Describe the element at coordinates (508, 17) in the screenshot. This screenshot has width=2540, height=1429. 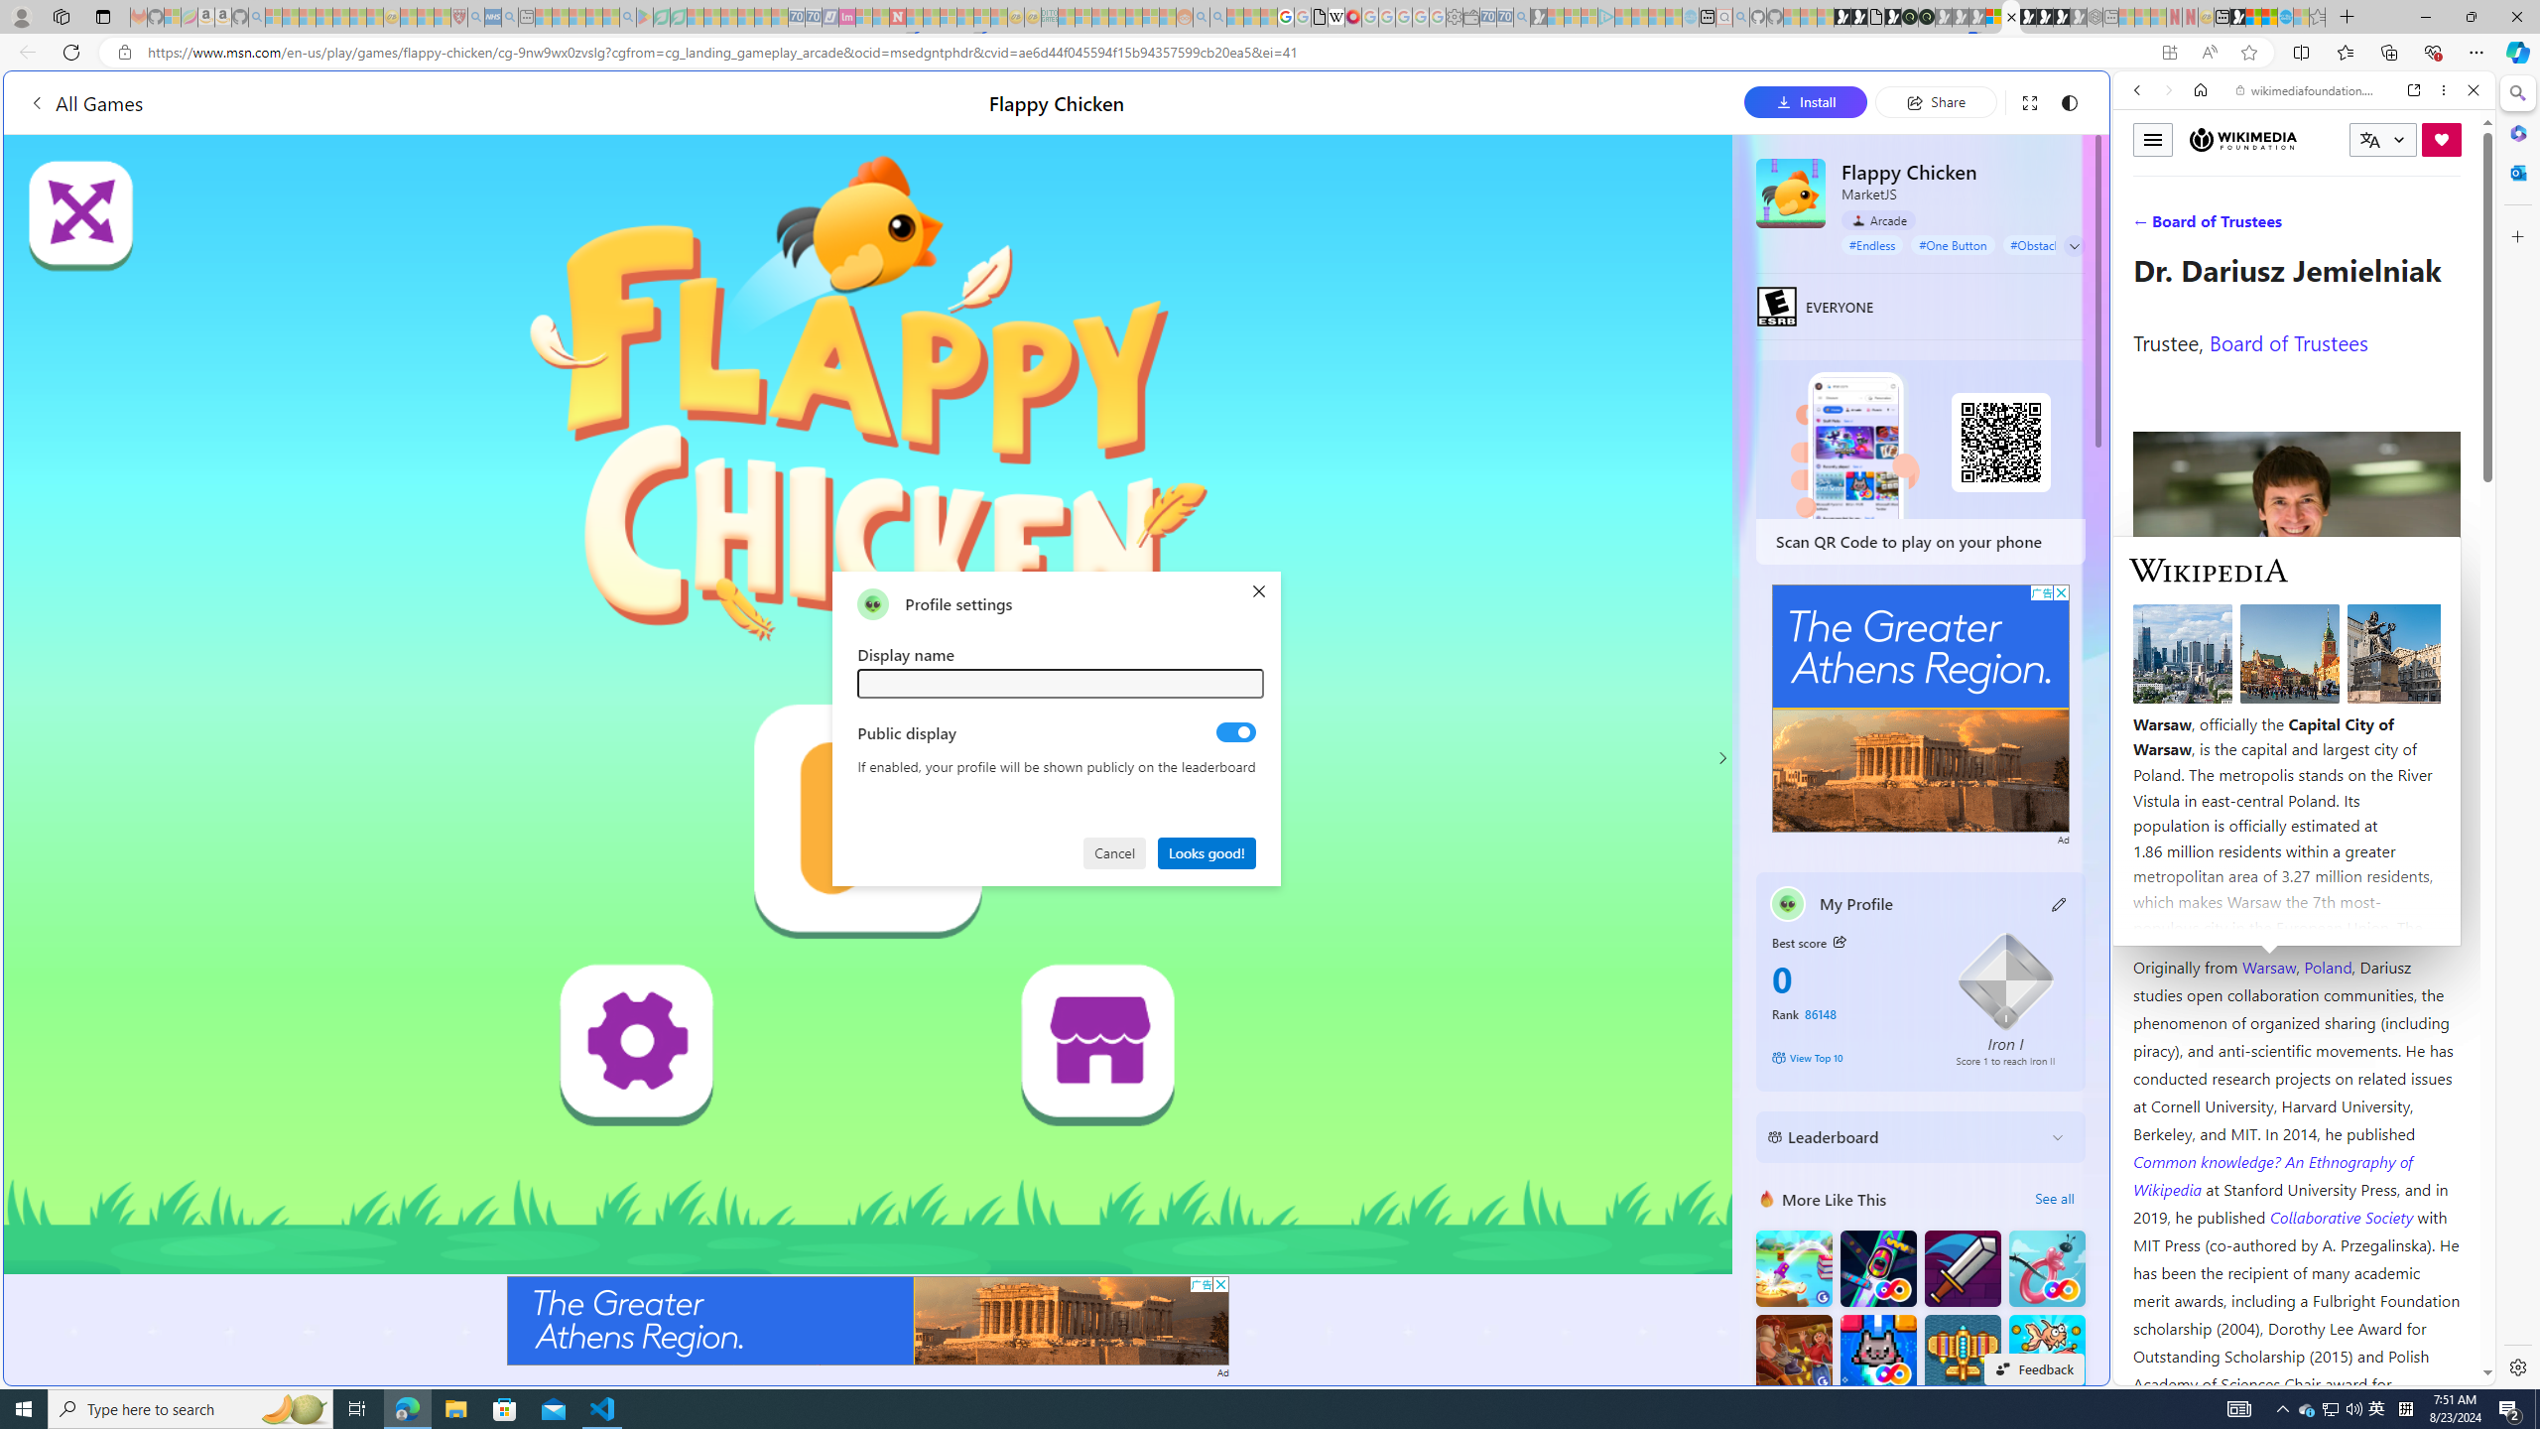
I see `utah sues federal government - Search - Sleeping` at that location.